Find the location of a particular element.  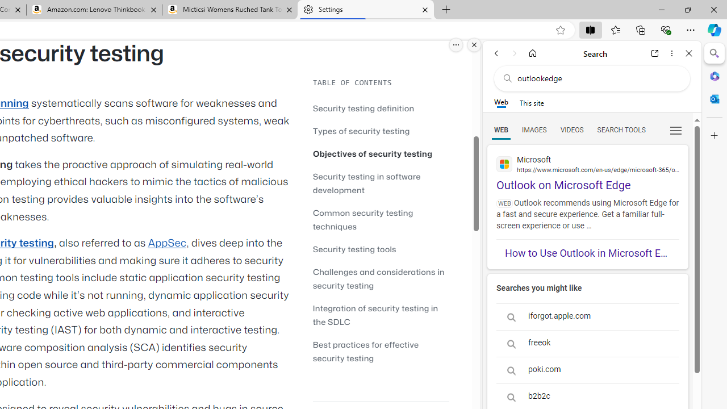

Security testing tools is located at coordinates (354, 249).